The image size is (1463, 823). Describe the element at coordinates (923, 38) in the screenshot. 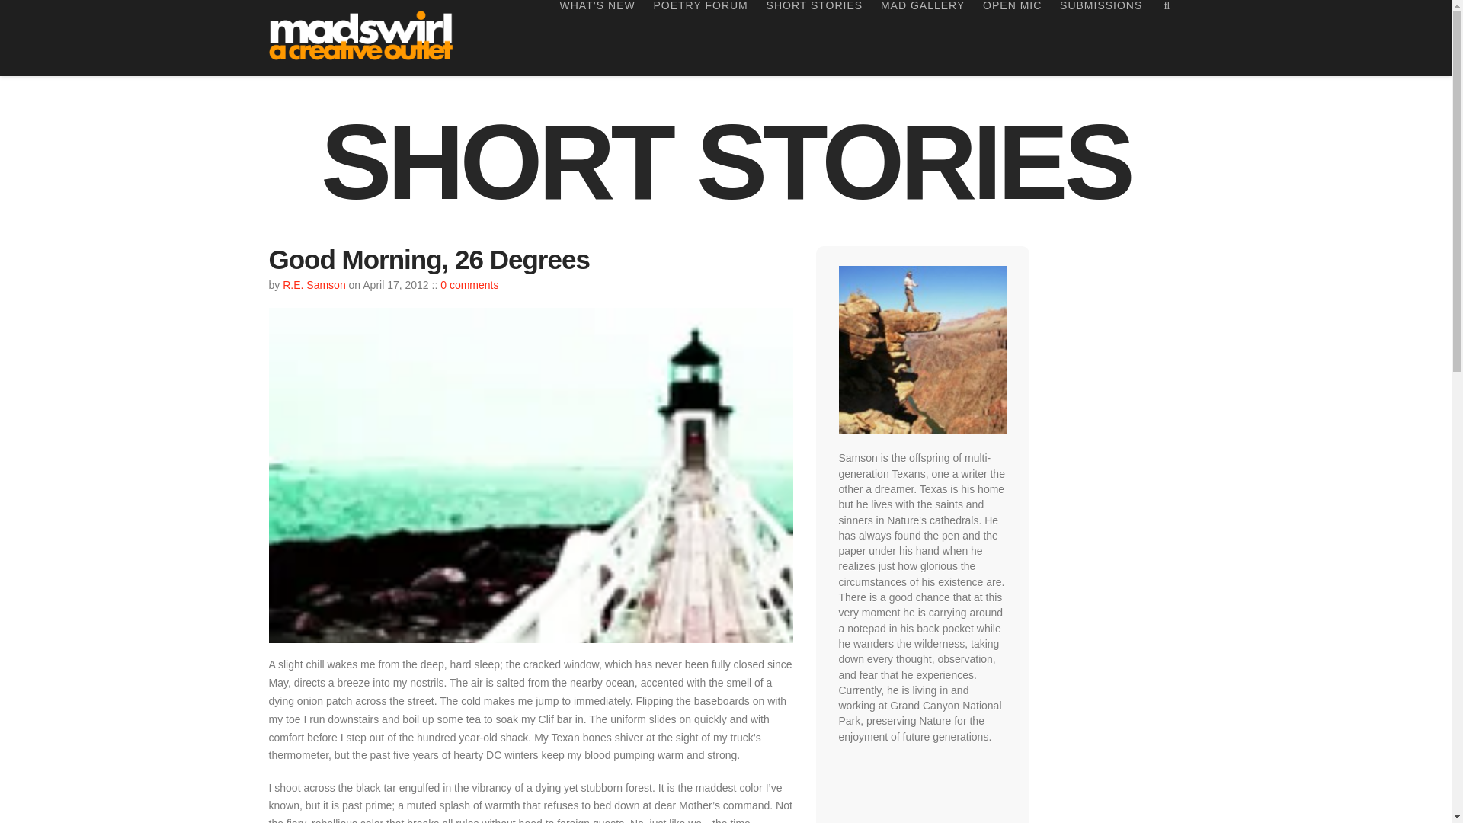

I see `MAD GALLERY` at that location.